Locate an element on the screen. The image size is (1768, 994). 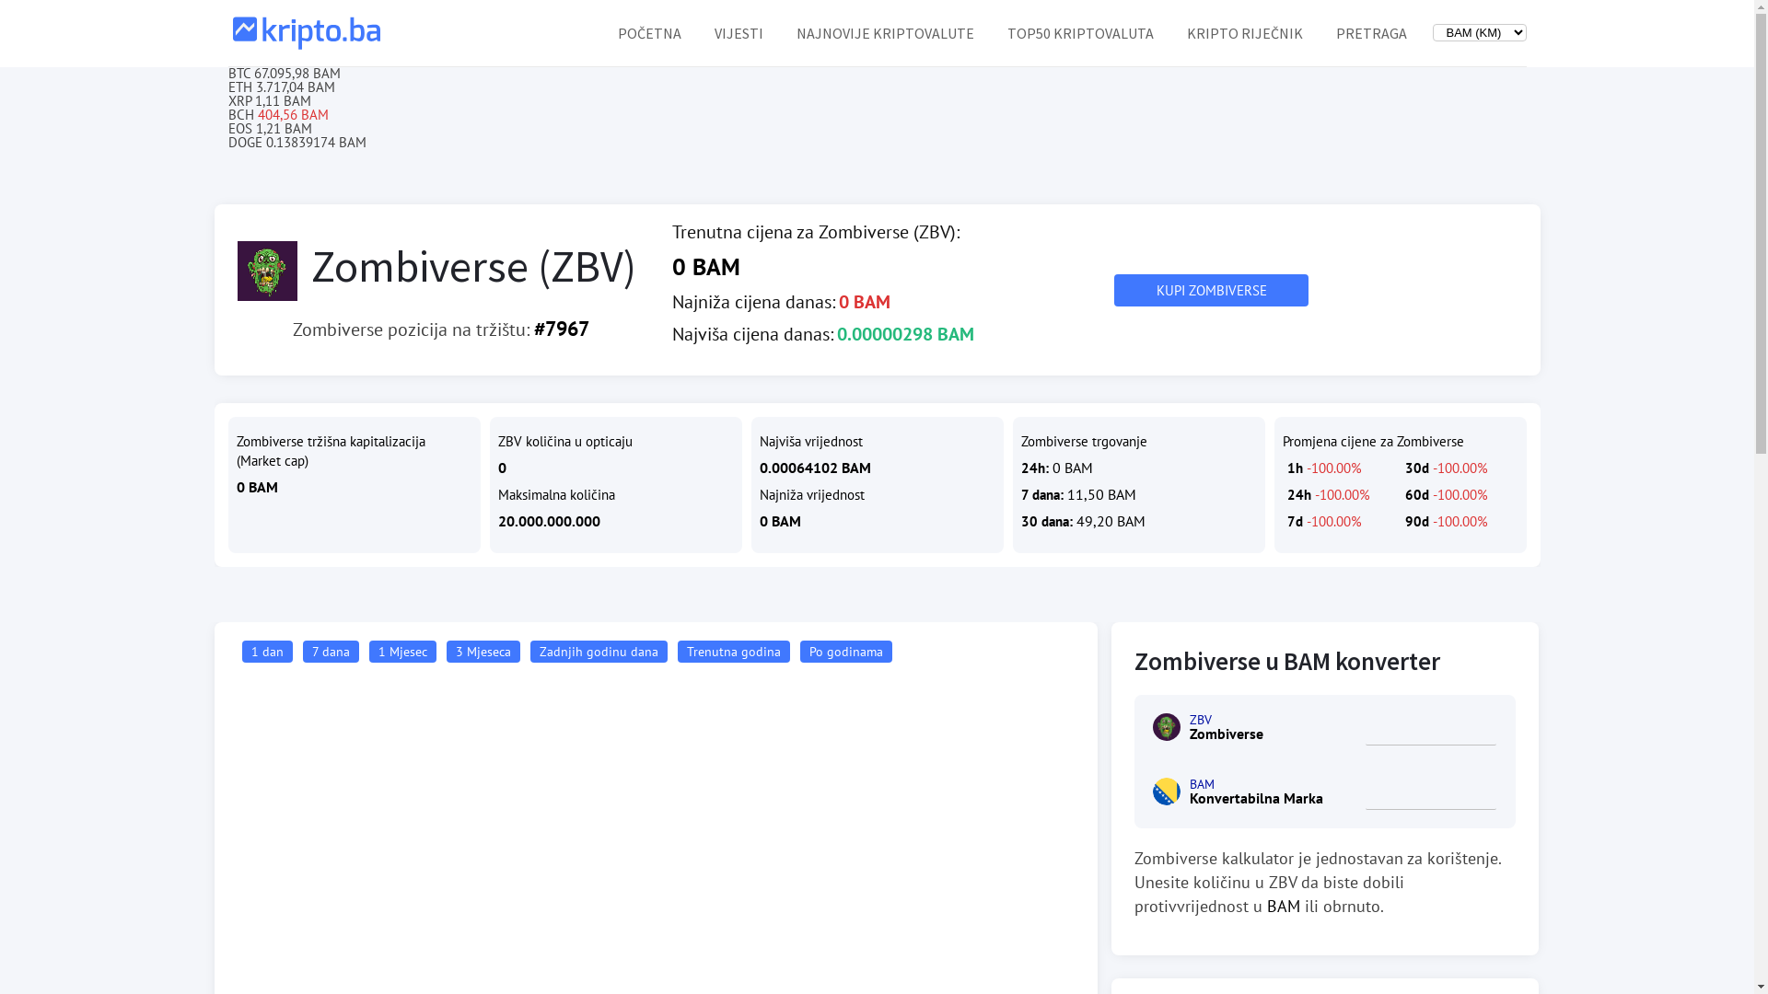
XRP 1,11 BAM is located at coordinates (878, 101).